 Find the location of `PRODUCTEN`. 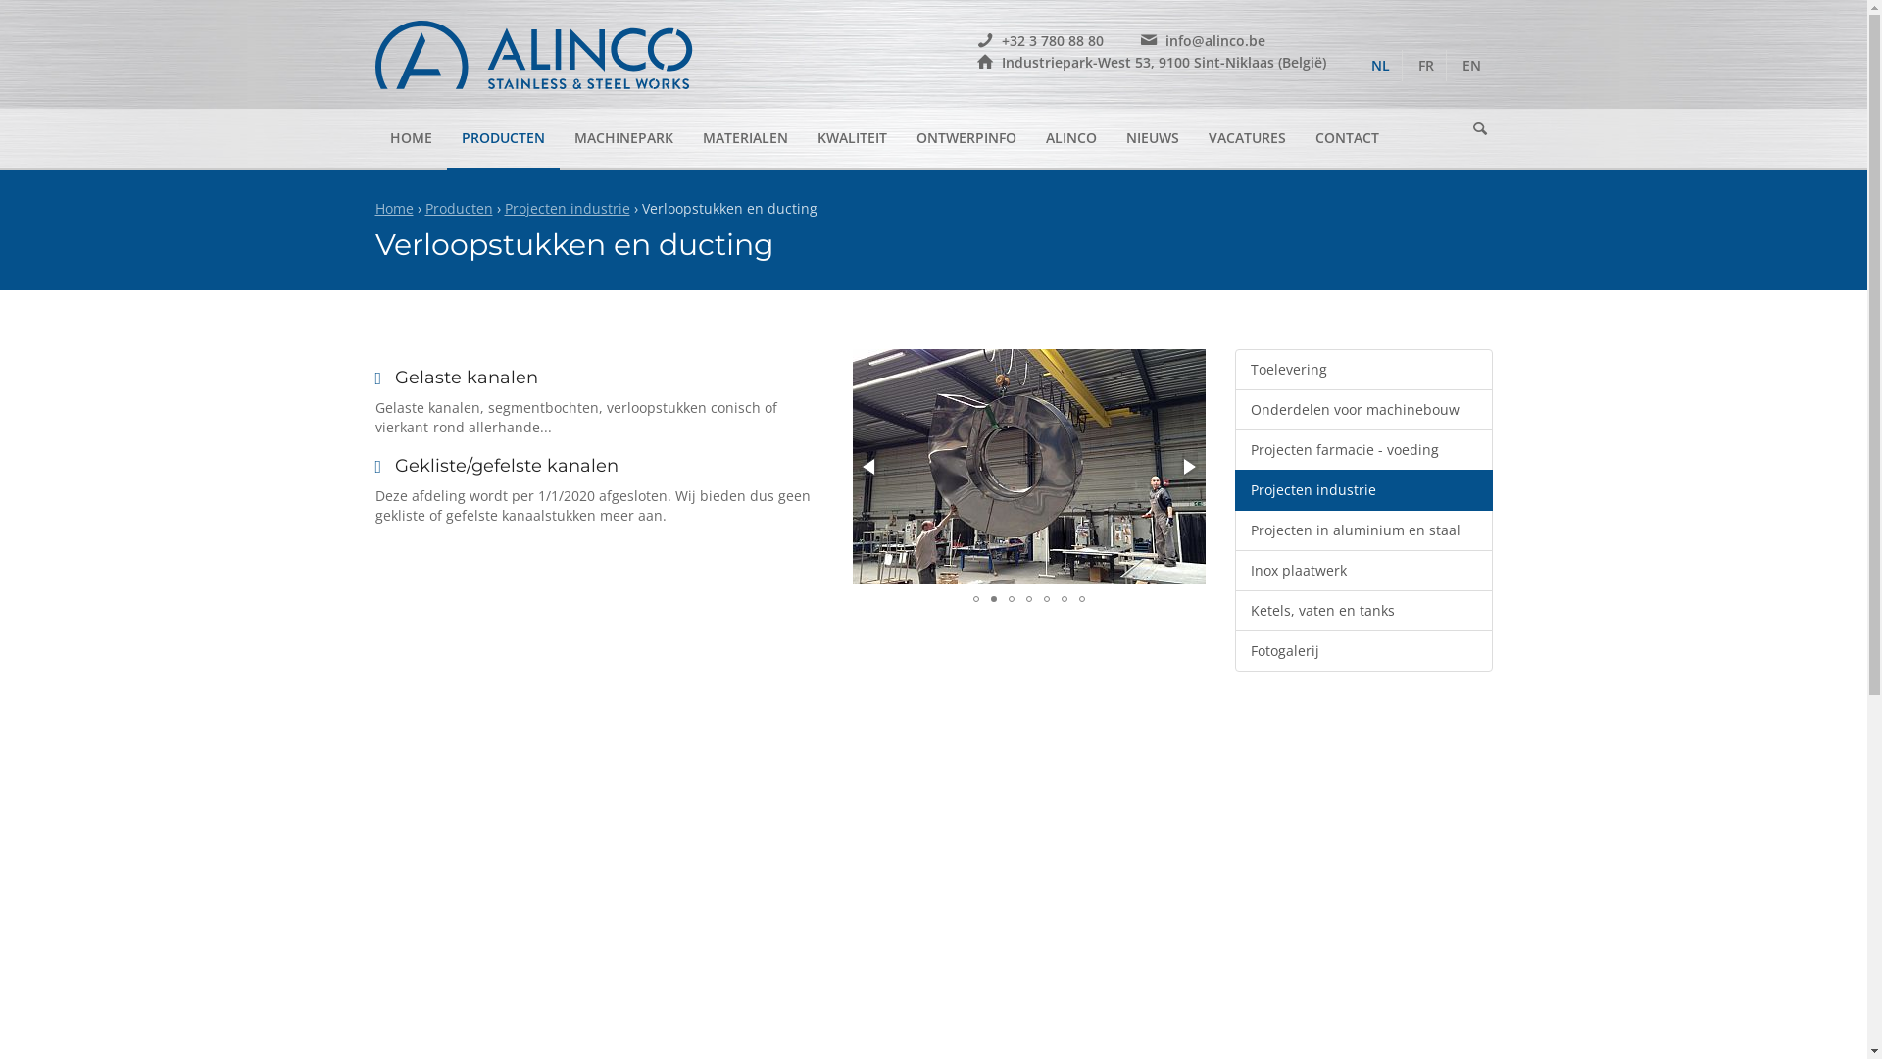

PRODUCTEN is located at coordinates (504, 138).